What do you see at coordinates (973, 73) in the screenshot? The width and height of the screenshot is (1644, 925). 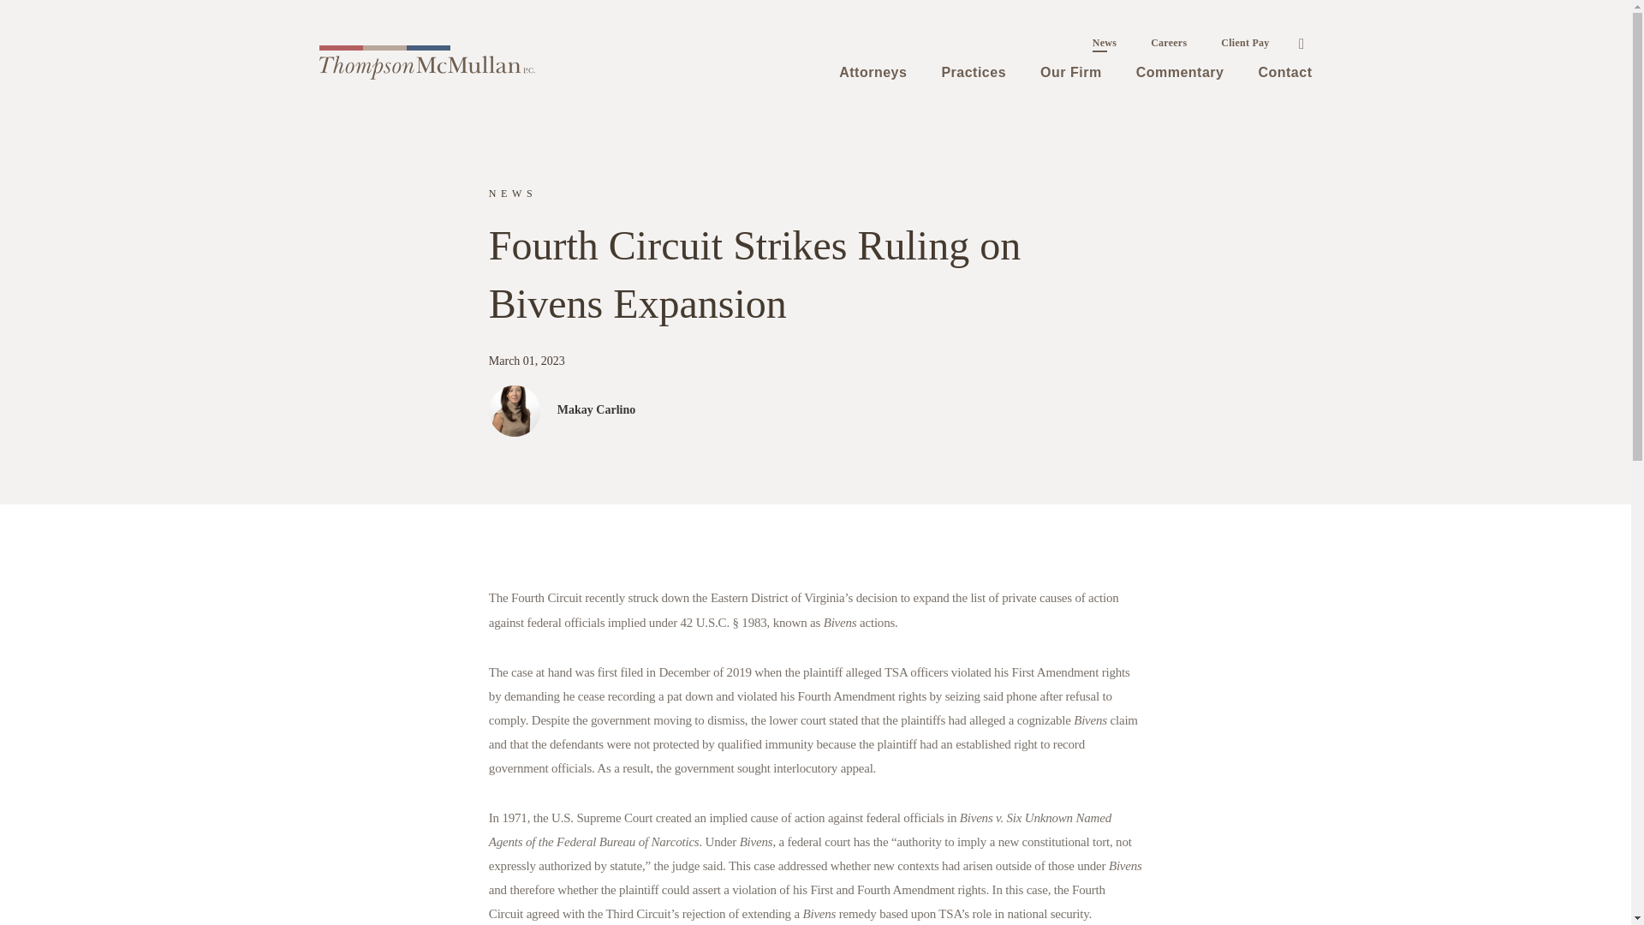 I see `Practices` at bounding box center [973, 73].